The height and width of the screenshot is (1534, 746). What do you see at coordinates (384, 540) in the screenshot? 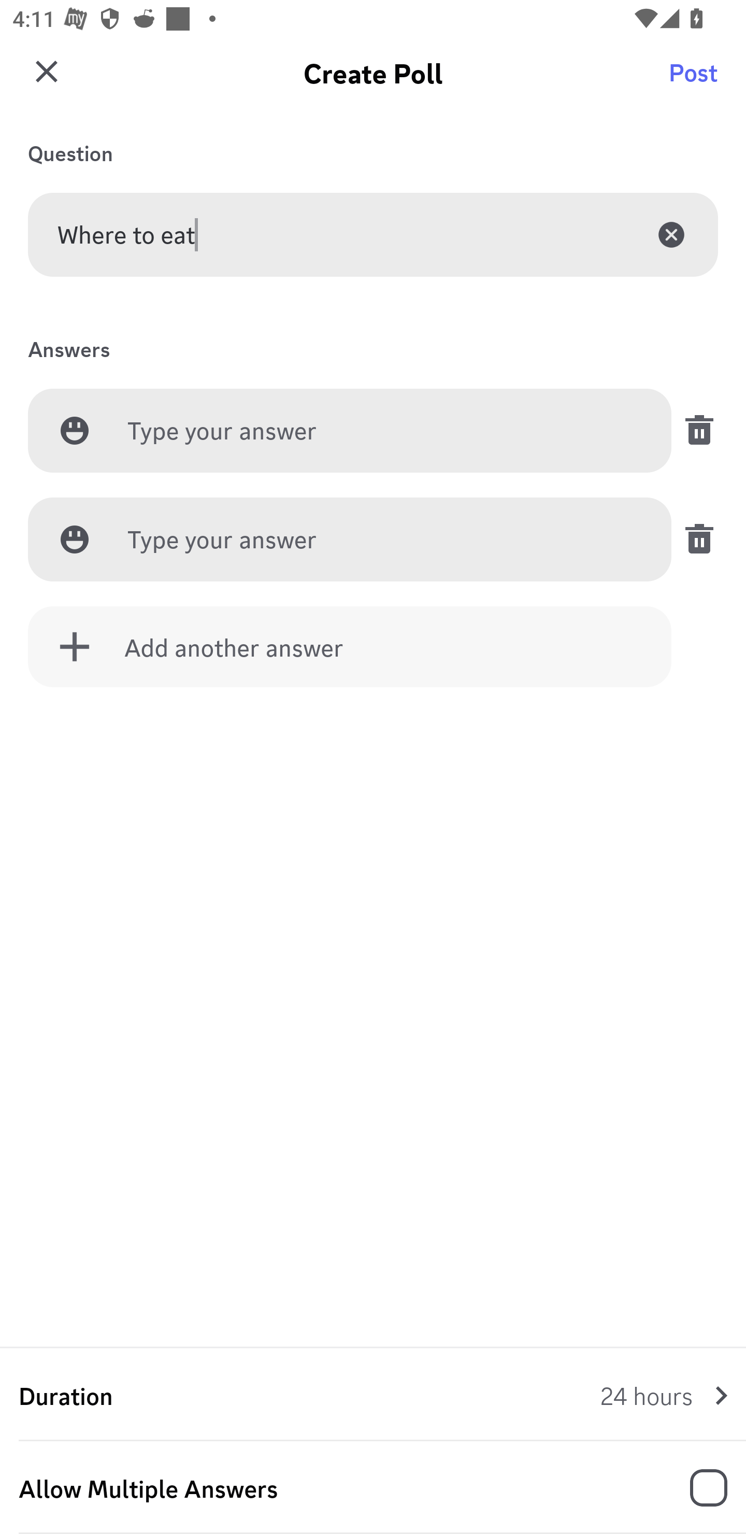
I see `Type your answer Answer 2` at bounding box center [384, 540].